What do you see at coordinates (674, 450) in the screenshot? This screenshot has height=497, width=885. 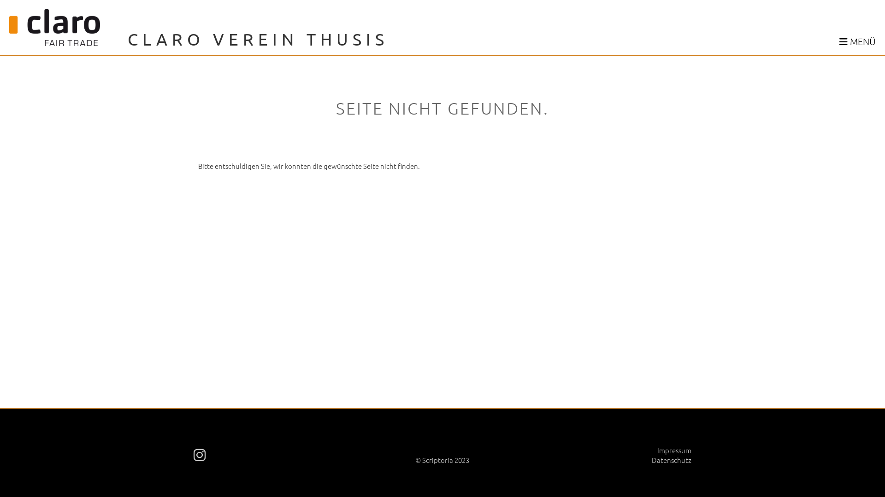 I see `Impressum` at bounding box center [674, 450].